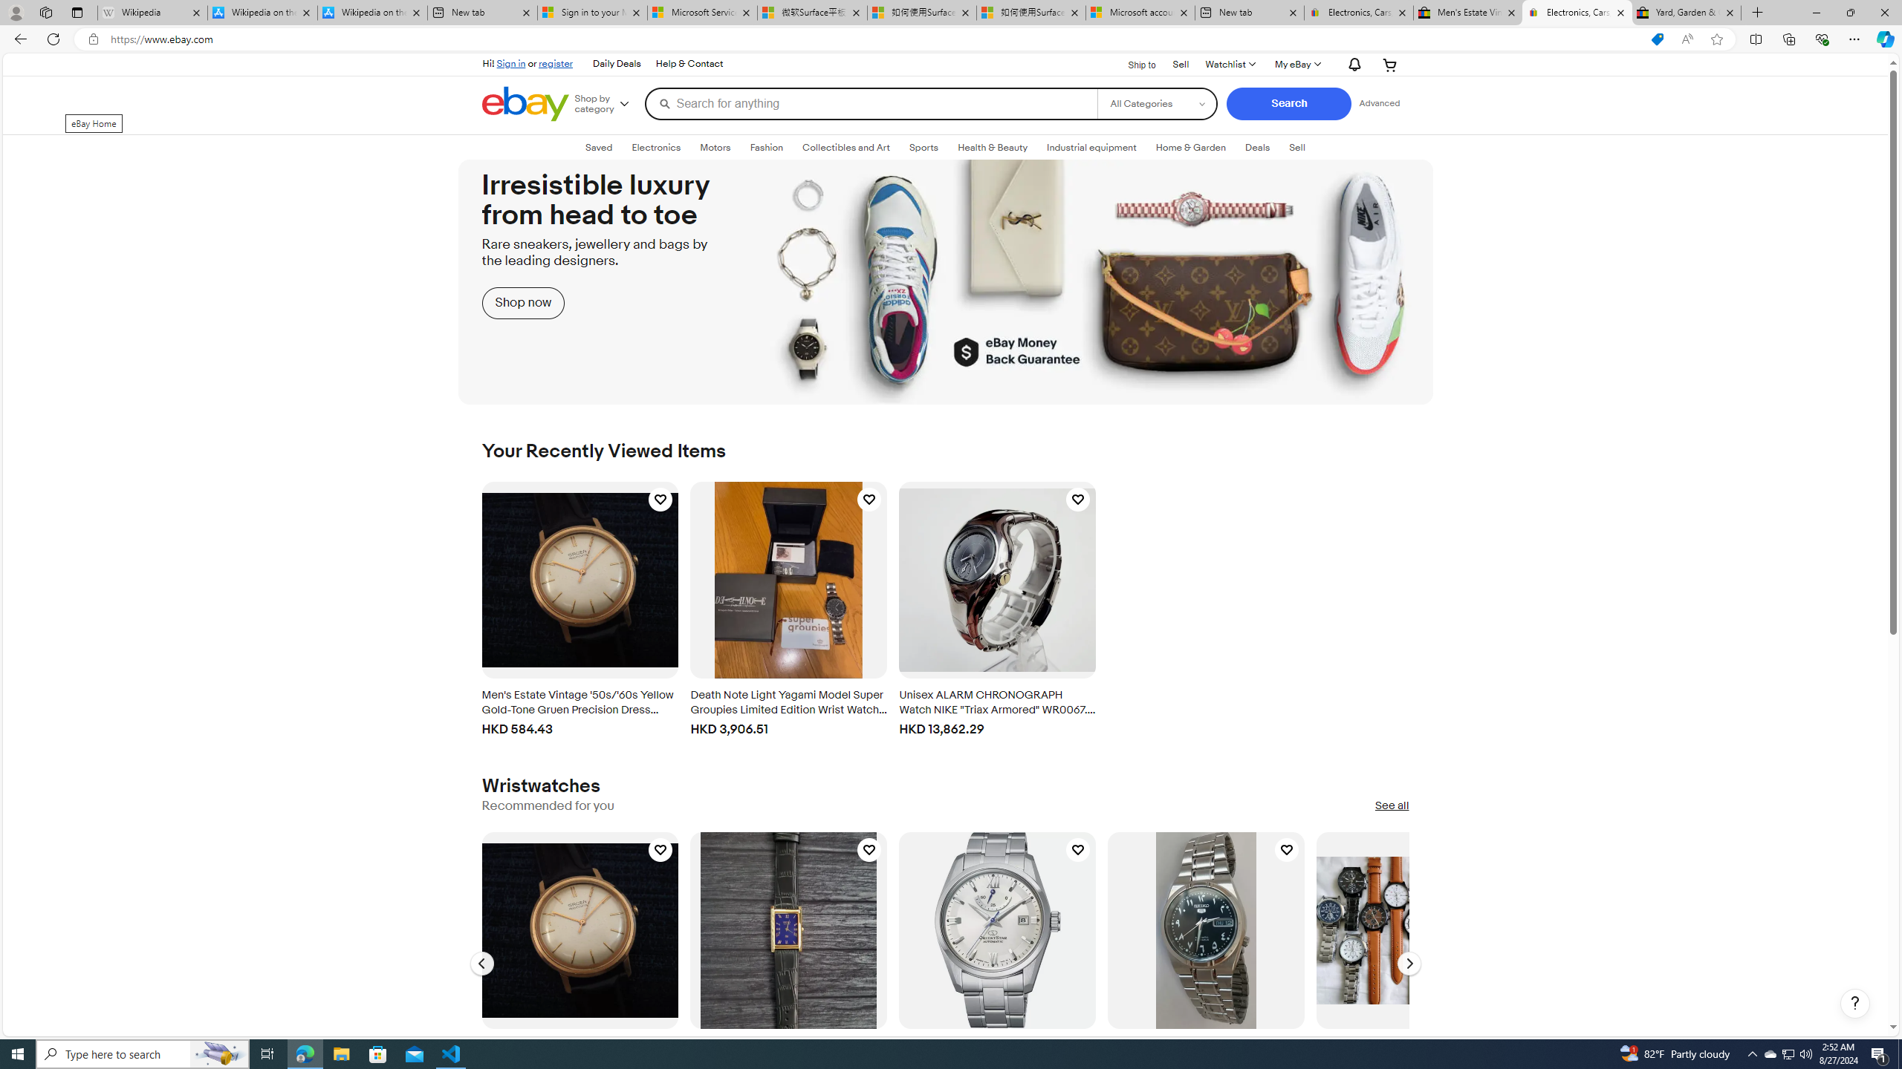  What do you see at coordinates (1352, 64) in the screenshot?
I see `AutomationID: gh-eb-Alerts` at bounding box center [1352, 64].